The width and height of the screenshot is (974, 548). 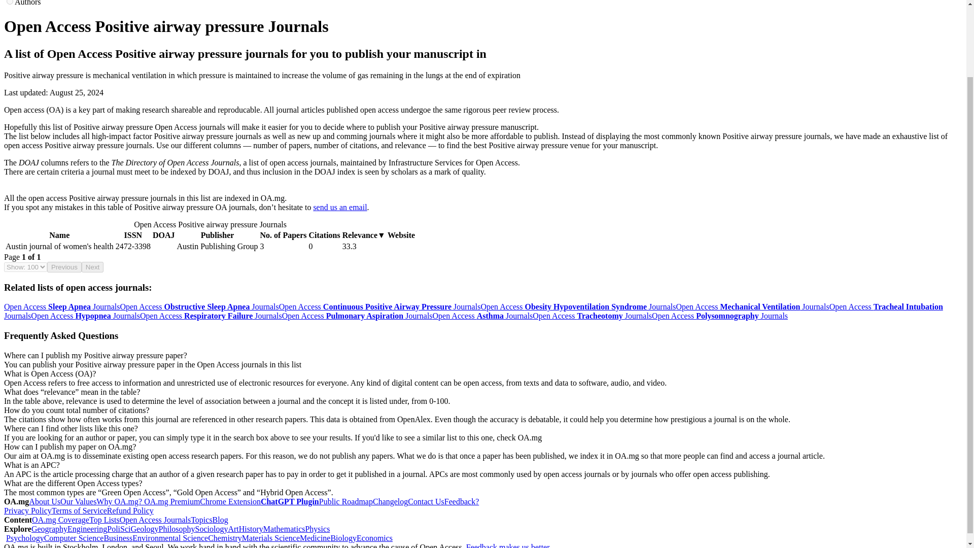 What do you see at coordinates (578, 306) in the screenshot?
I see `Open Access Obesity Hypoventilation Syndrome Journals` at bounding box center [578, 306].